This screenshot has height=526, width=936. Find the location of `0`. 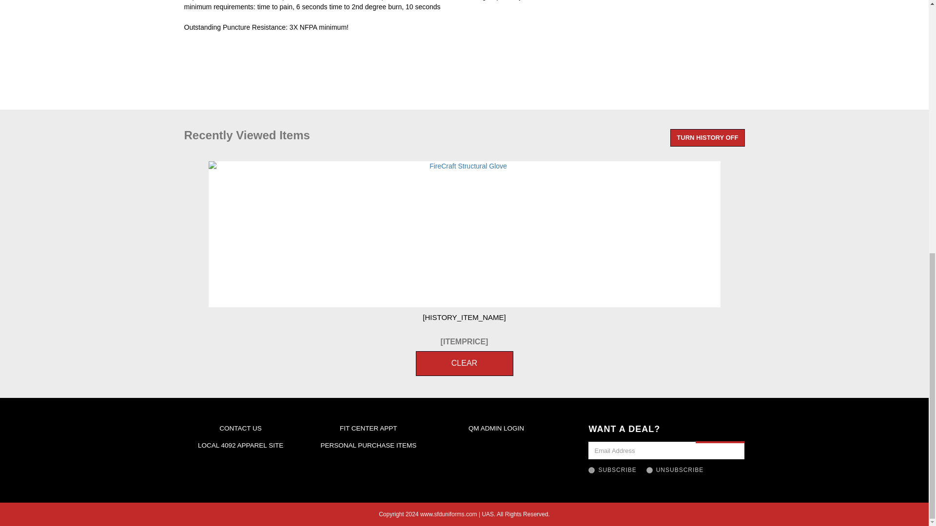

0 is located at coordinates (649, 470).